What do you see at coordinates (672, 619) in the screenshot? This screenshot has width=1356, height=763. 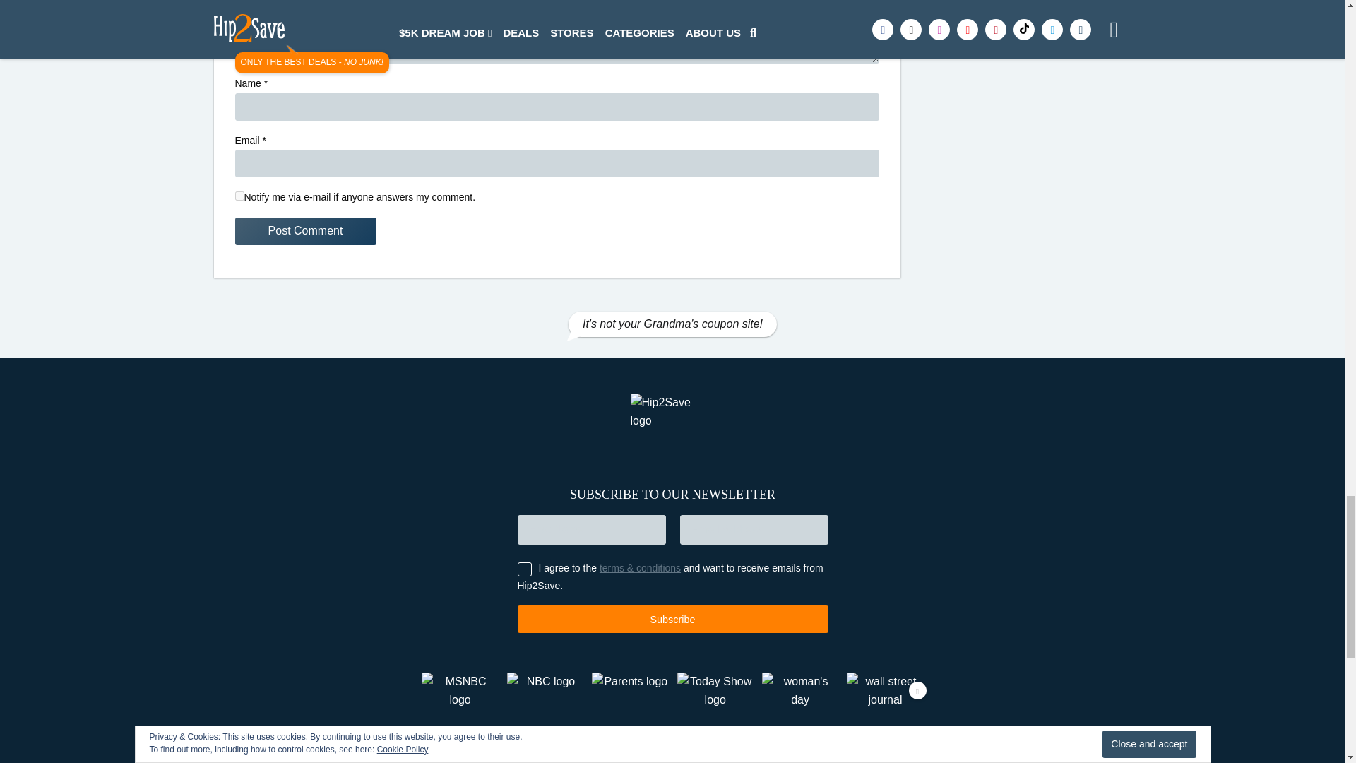 I see `Subscribe` at bounding box center [672, 619].